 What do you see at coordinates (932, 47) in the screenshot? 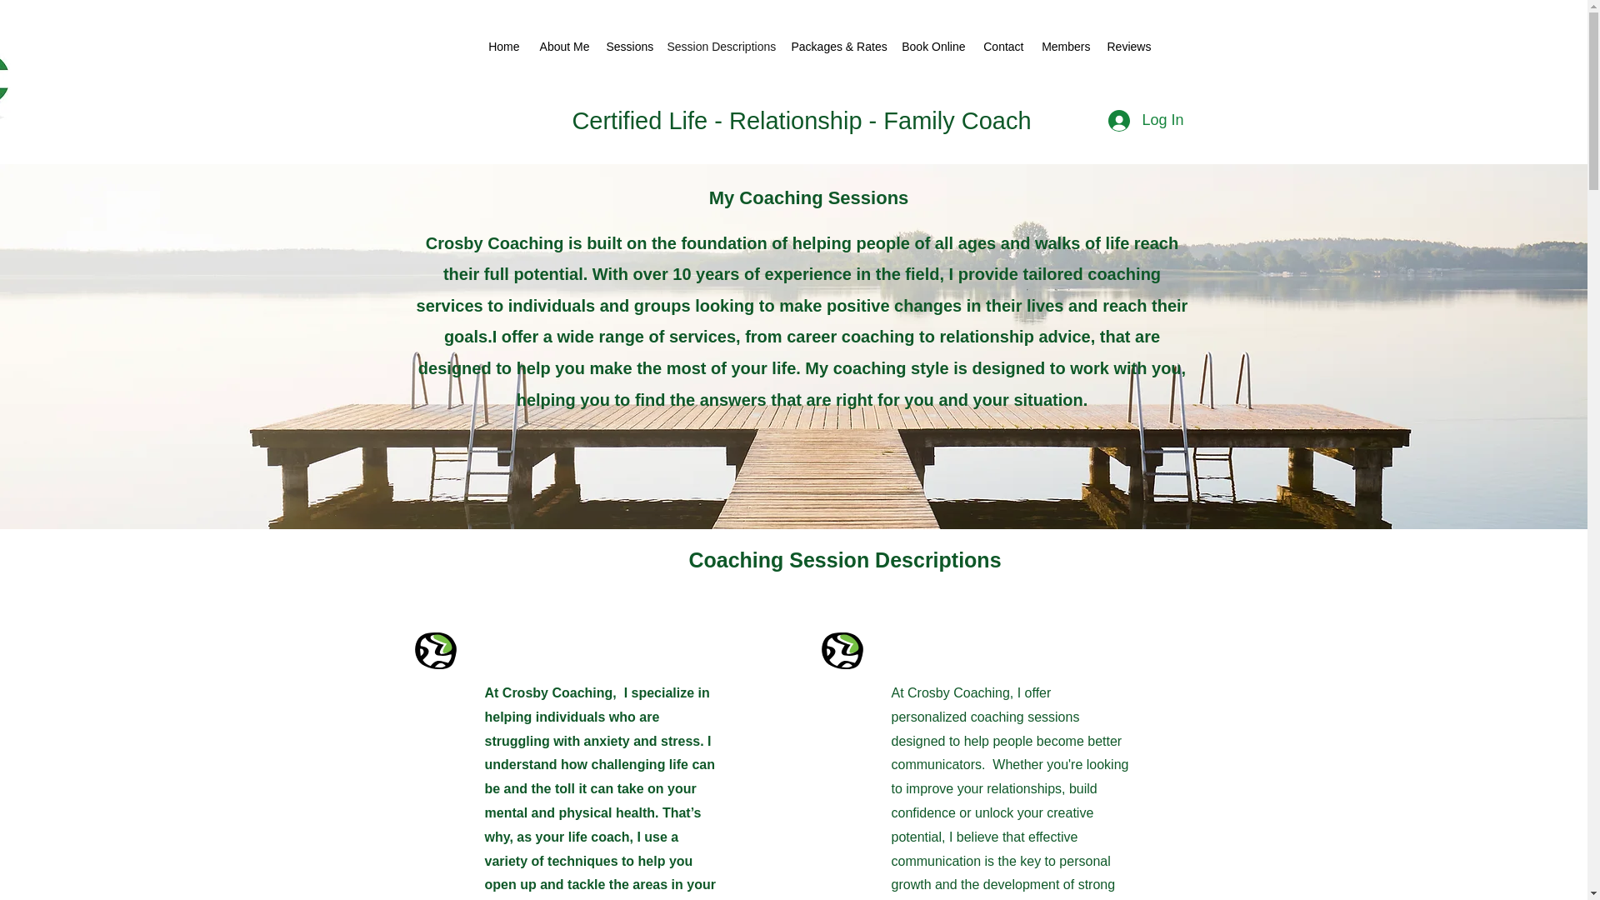
I see `Book Online` at bounding box center [932, 47].